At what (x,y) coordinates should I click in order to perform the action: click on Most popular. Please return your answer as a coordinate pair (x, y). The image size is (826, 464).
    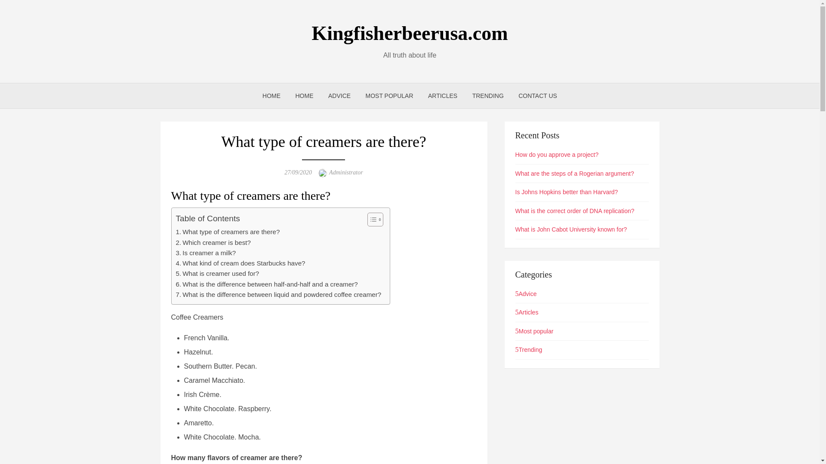
    Looking at the image, I should click on (534, 331).